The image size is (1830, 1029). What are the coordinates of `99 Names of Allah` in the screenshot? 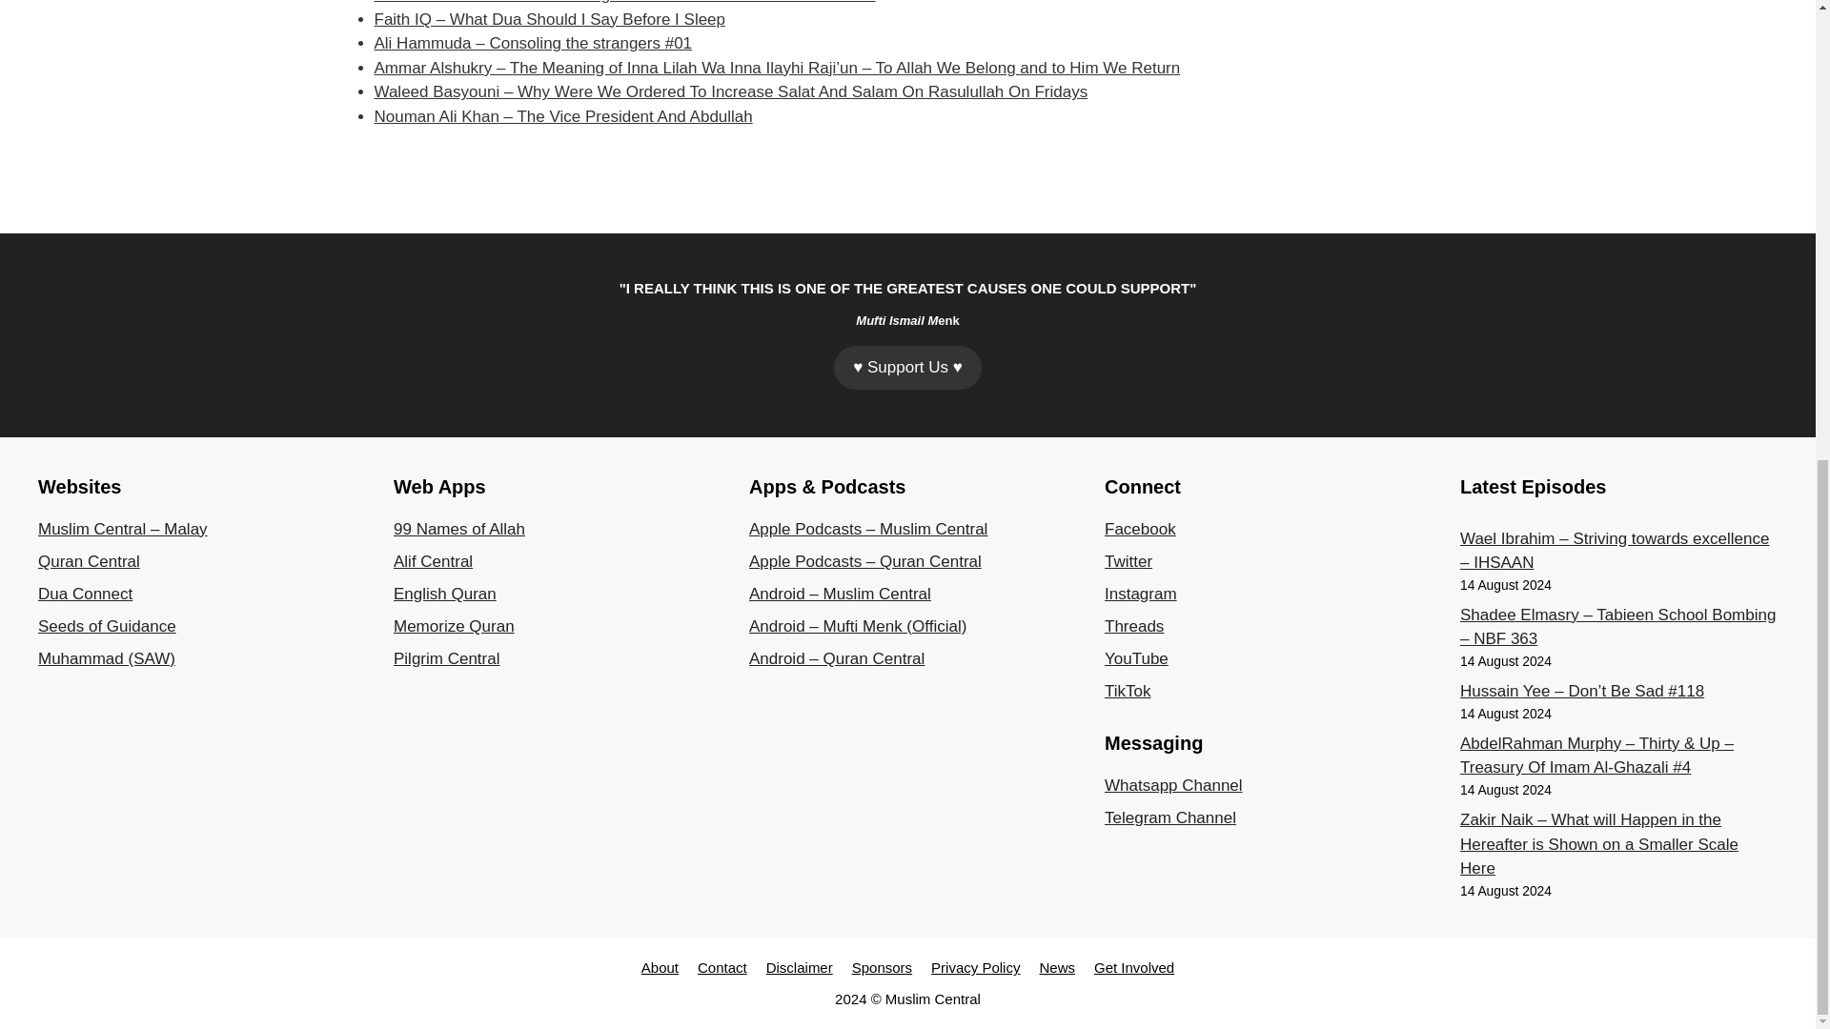 It's located at (459, 529).